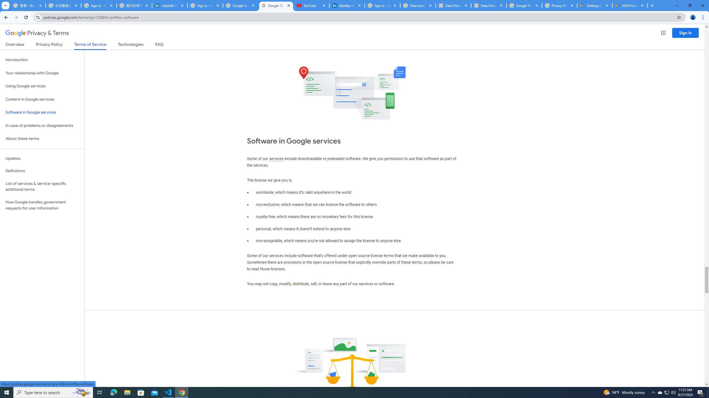 Image resolution: width=709 pixels, height=398 pixels. I want to click on services, so click(276, 159).